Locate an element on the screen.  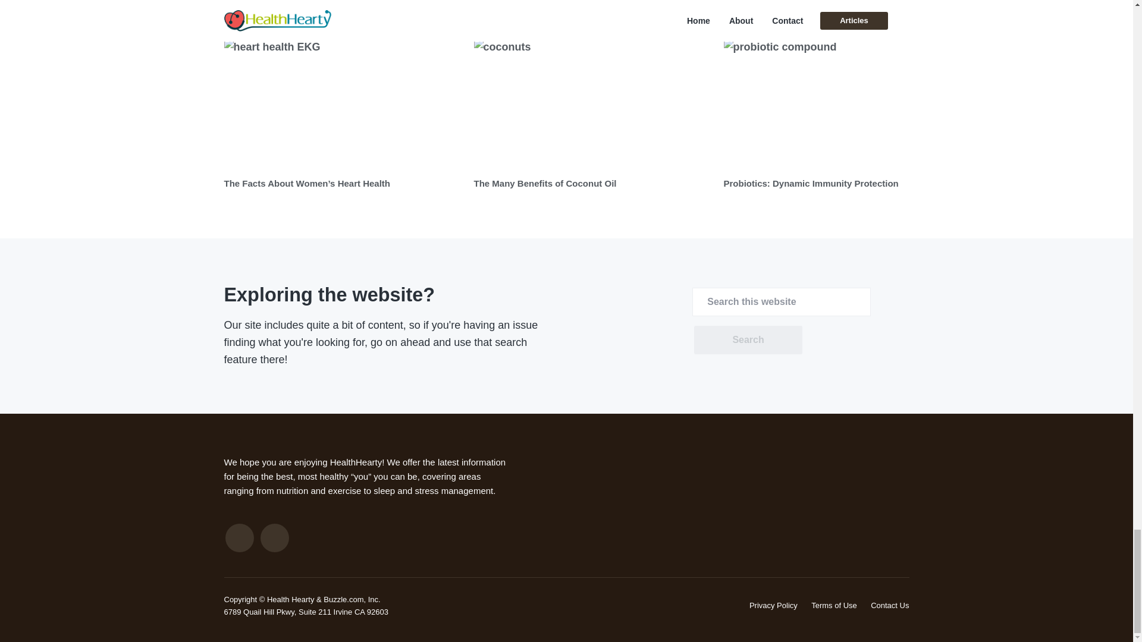
Privacy Policy is located at coordinates (773, 605).